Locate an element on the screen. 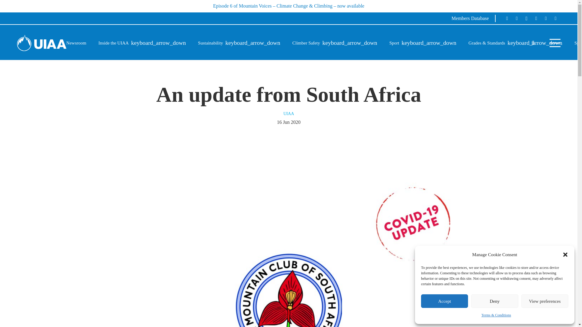 The height and width of the screenshot is (327, 582). Accept is located at coordinates (444, 301).